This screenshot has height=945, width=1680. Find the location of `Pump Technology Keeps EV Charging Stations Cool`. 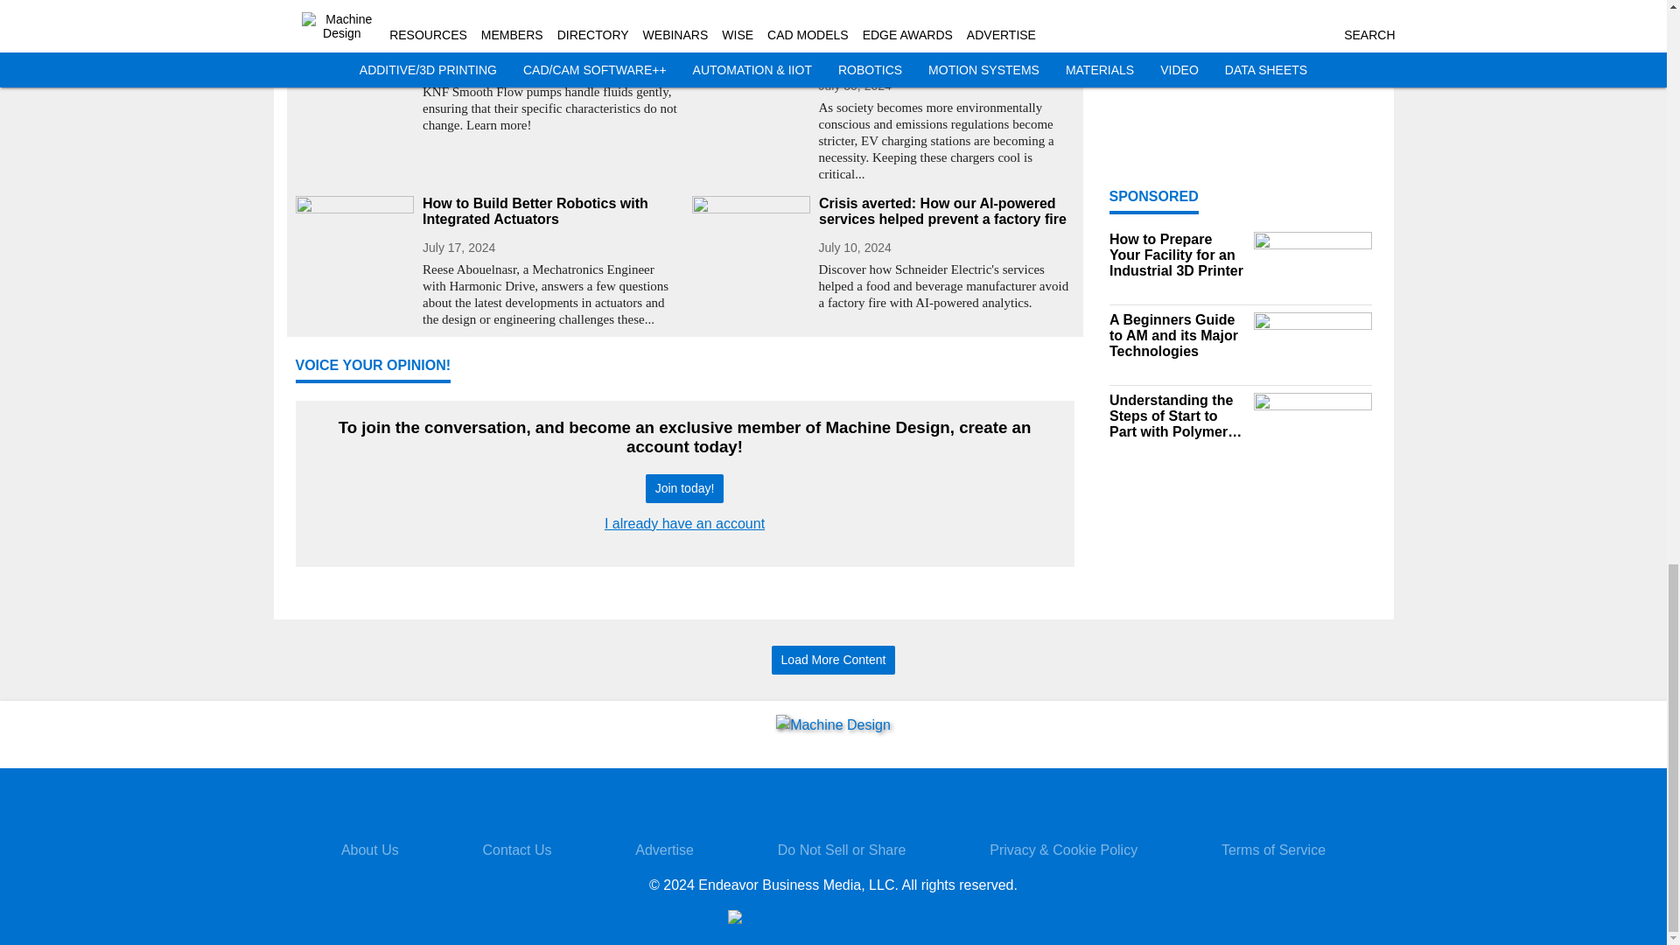

Pump Technology Keeps EV Charging Stations Cool is located at coordinates (947, 49).